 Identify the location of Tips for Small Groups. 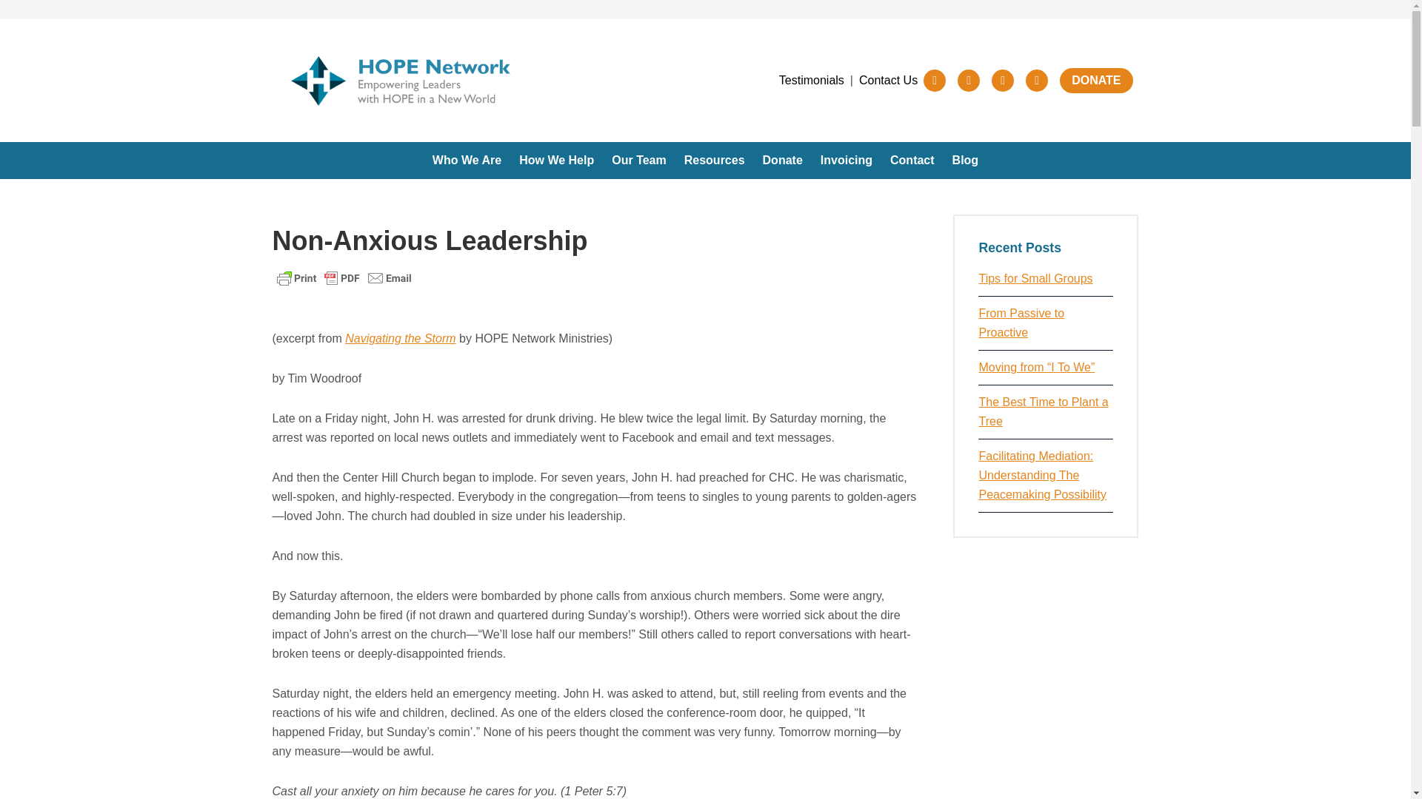
(1035, 278).